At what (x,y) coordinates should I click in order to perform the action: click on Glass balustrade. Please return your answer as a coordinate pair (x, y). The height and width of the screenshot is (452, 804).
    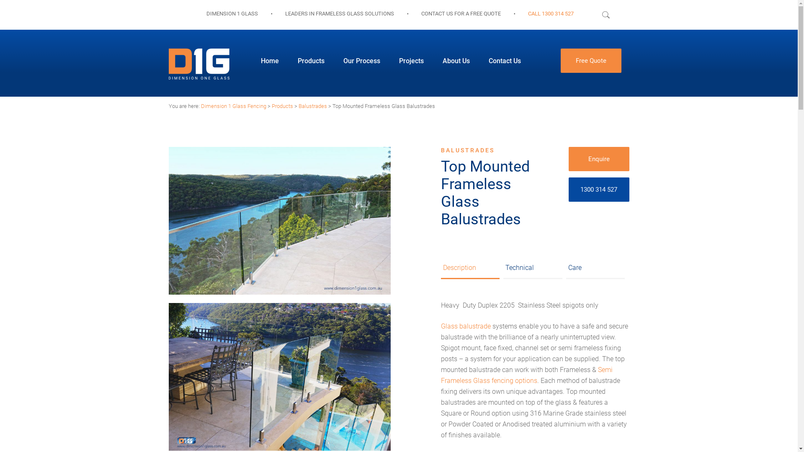
    Looking at the image, I should click on (466, 326).